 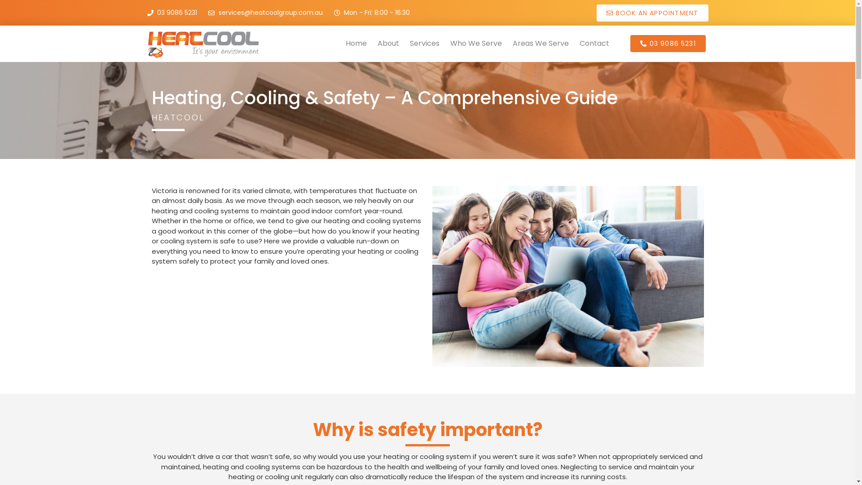 I want to click on Areas We Serve, so click(x=541, y=44).